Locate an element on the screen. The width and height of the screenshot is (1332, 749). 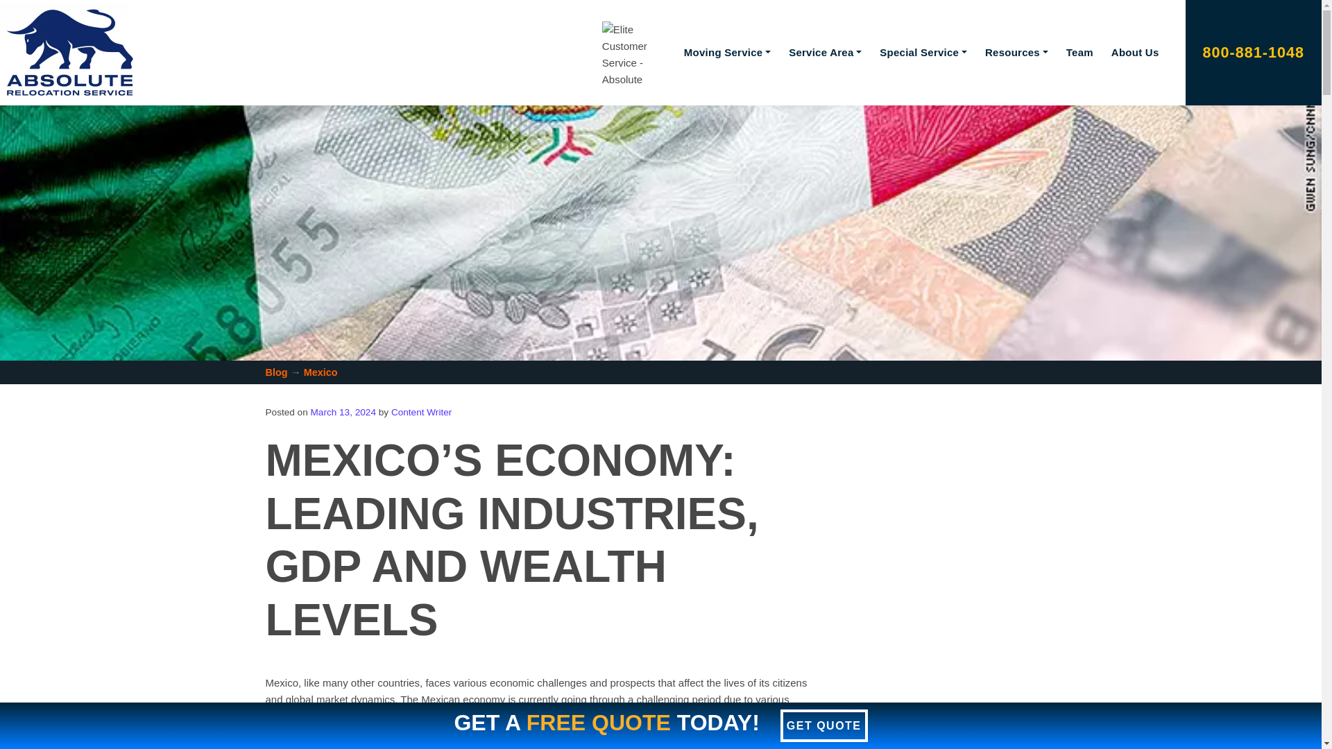
Special Service is located at coordinates (923, 53).